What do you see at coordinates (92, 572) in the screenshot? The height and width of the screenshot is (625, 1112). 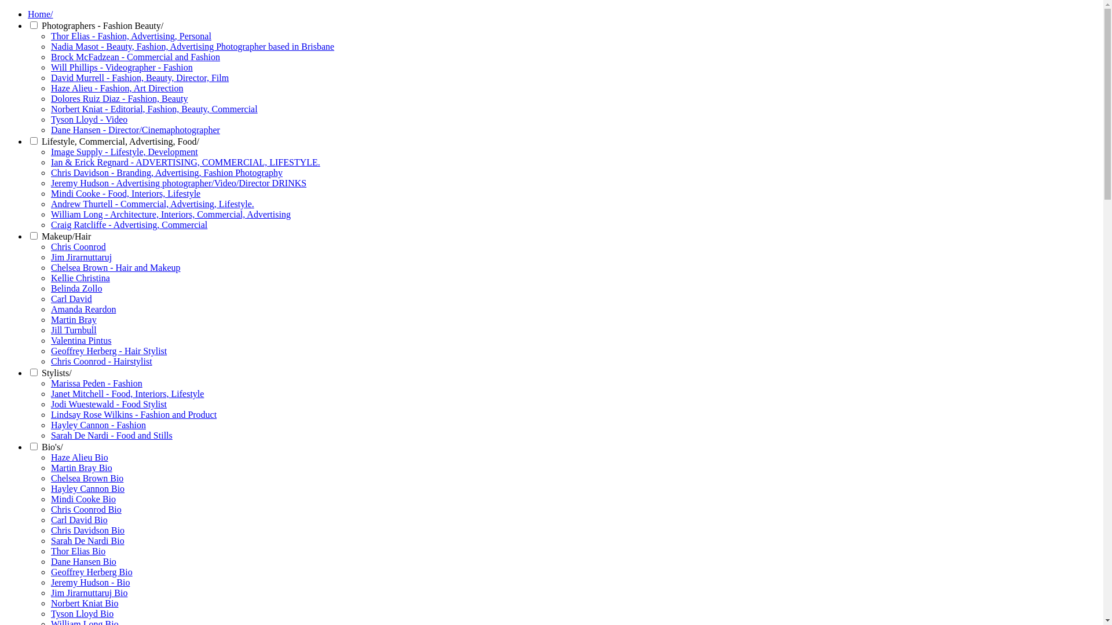 I see `Geoffrey Herberg Bio` at bounding box center [92, 572].